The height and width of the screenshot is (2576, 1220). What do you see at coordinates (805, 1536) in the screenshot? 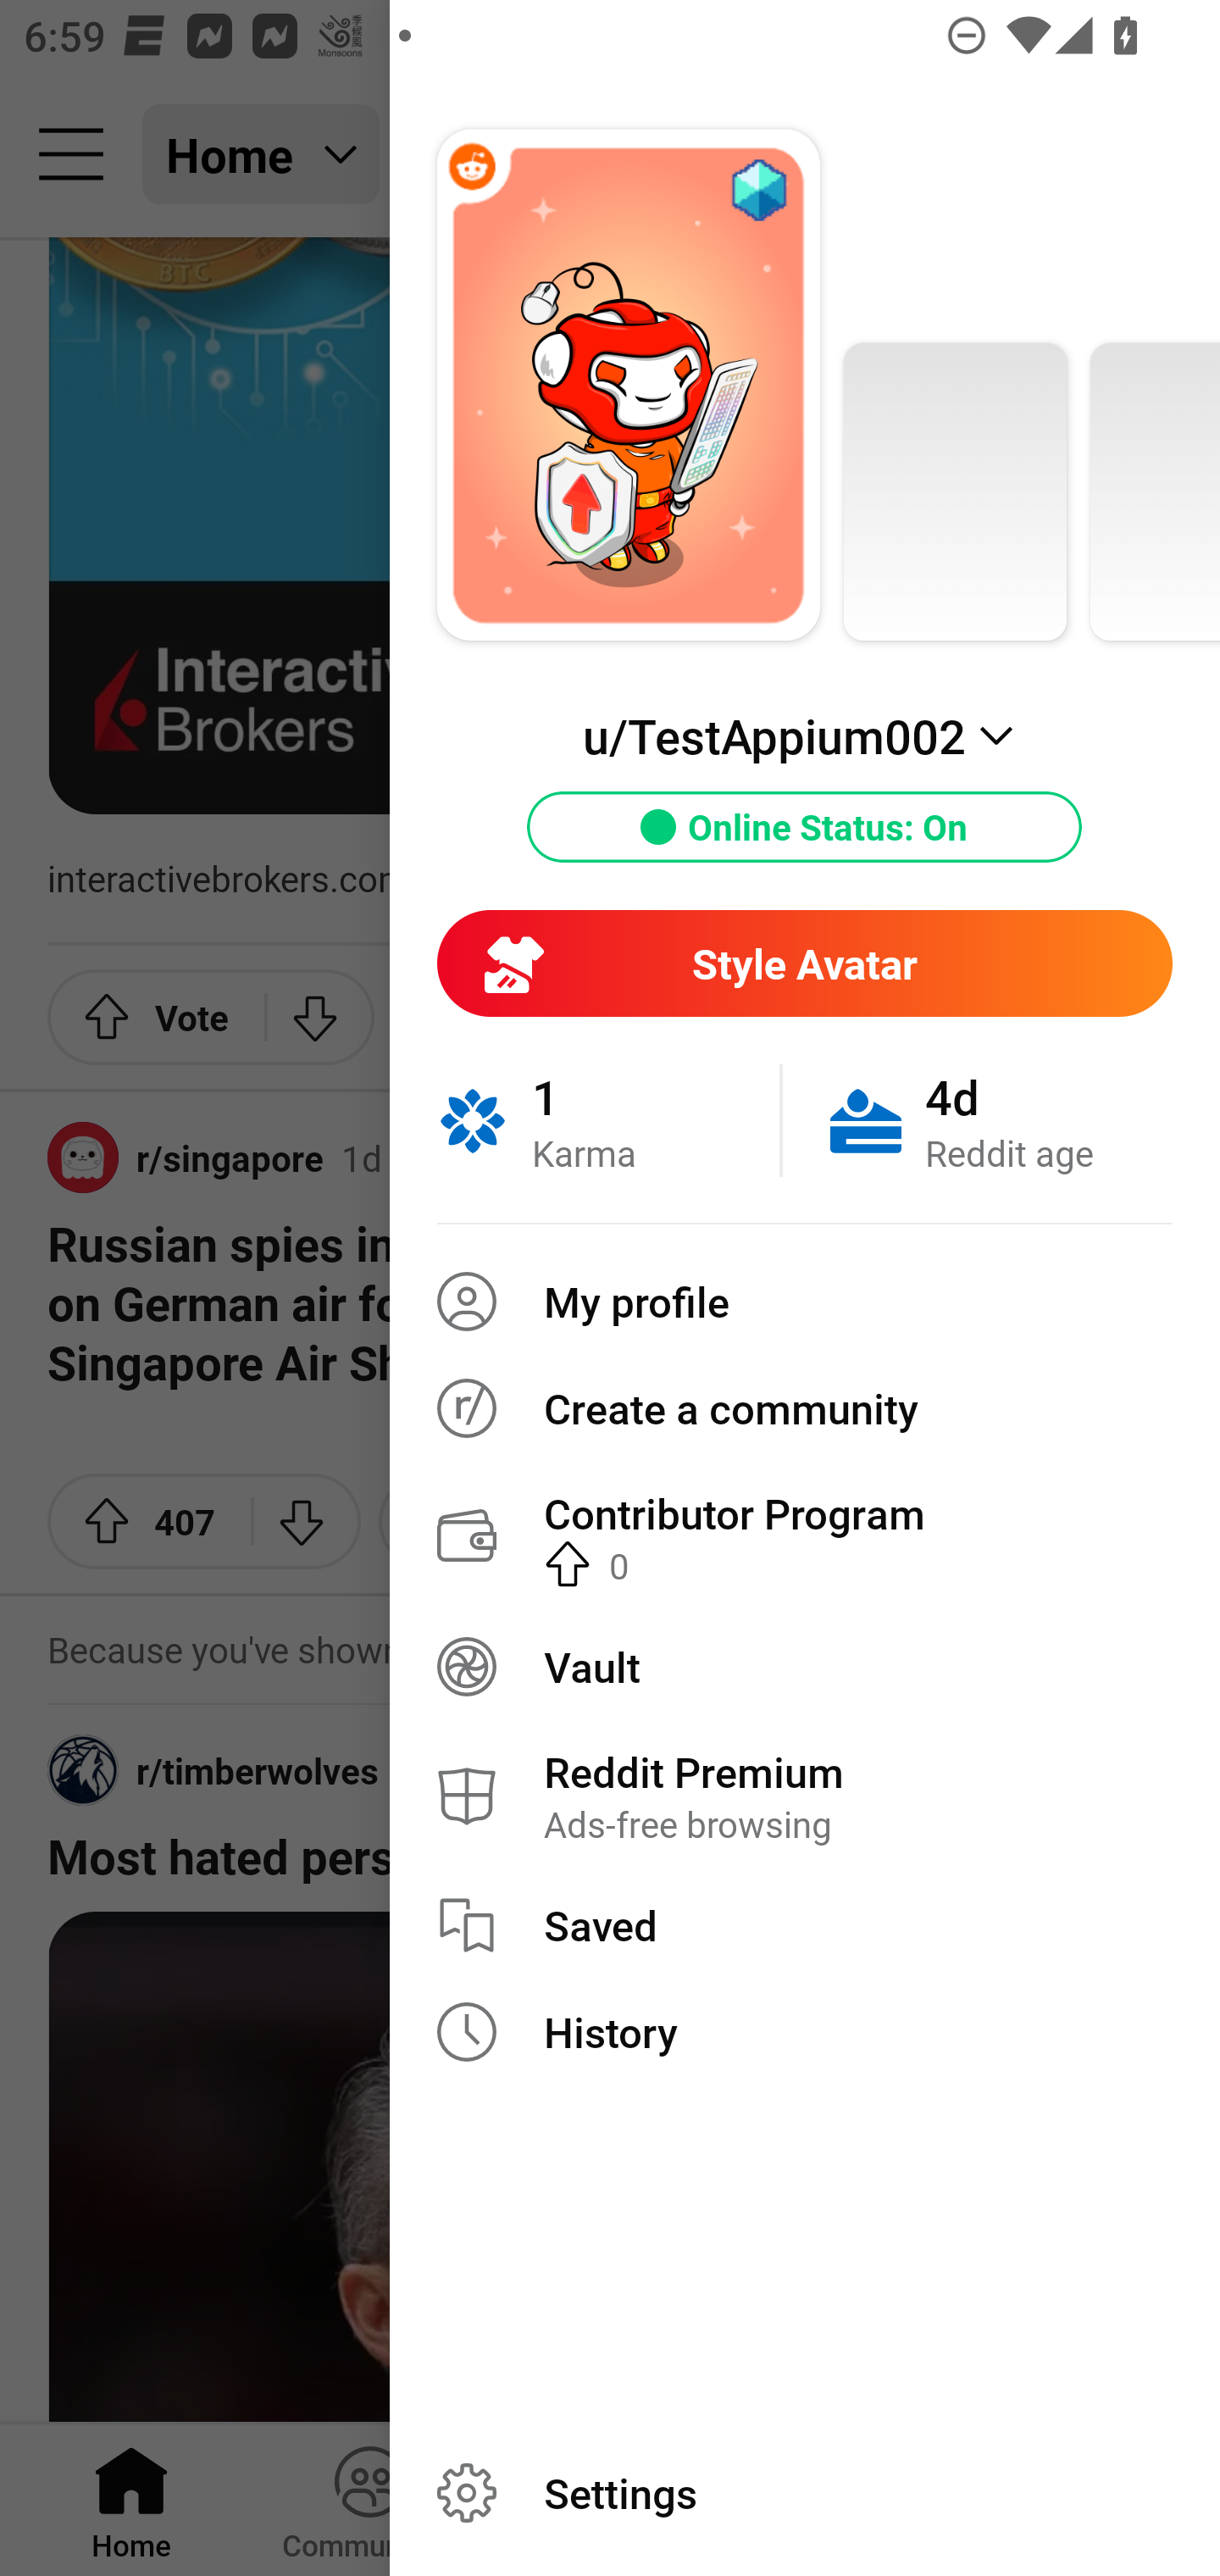
I see `Contributor Program Contributor Program 0` at bounding box center [805, 1536].